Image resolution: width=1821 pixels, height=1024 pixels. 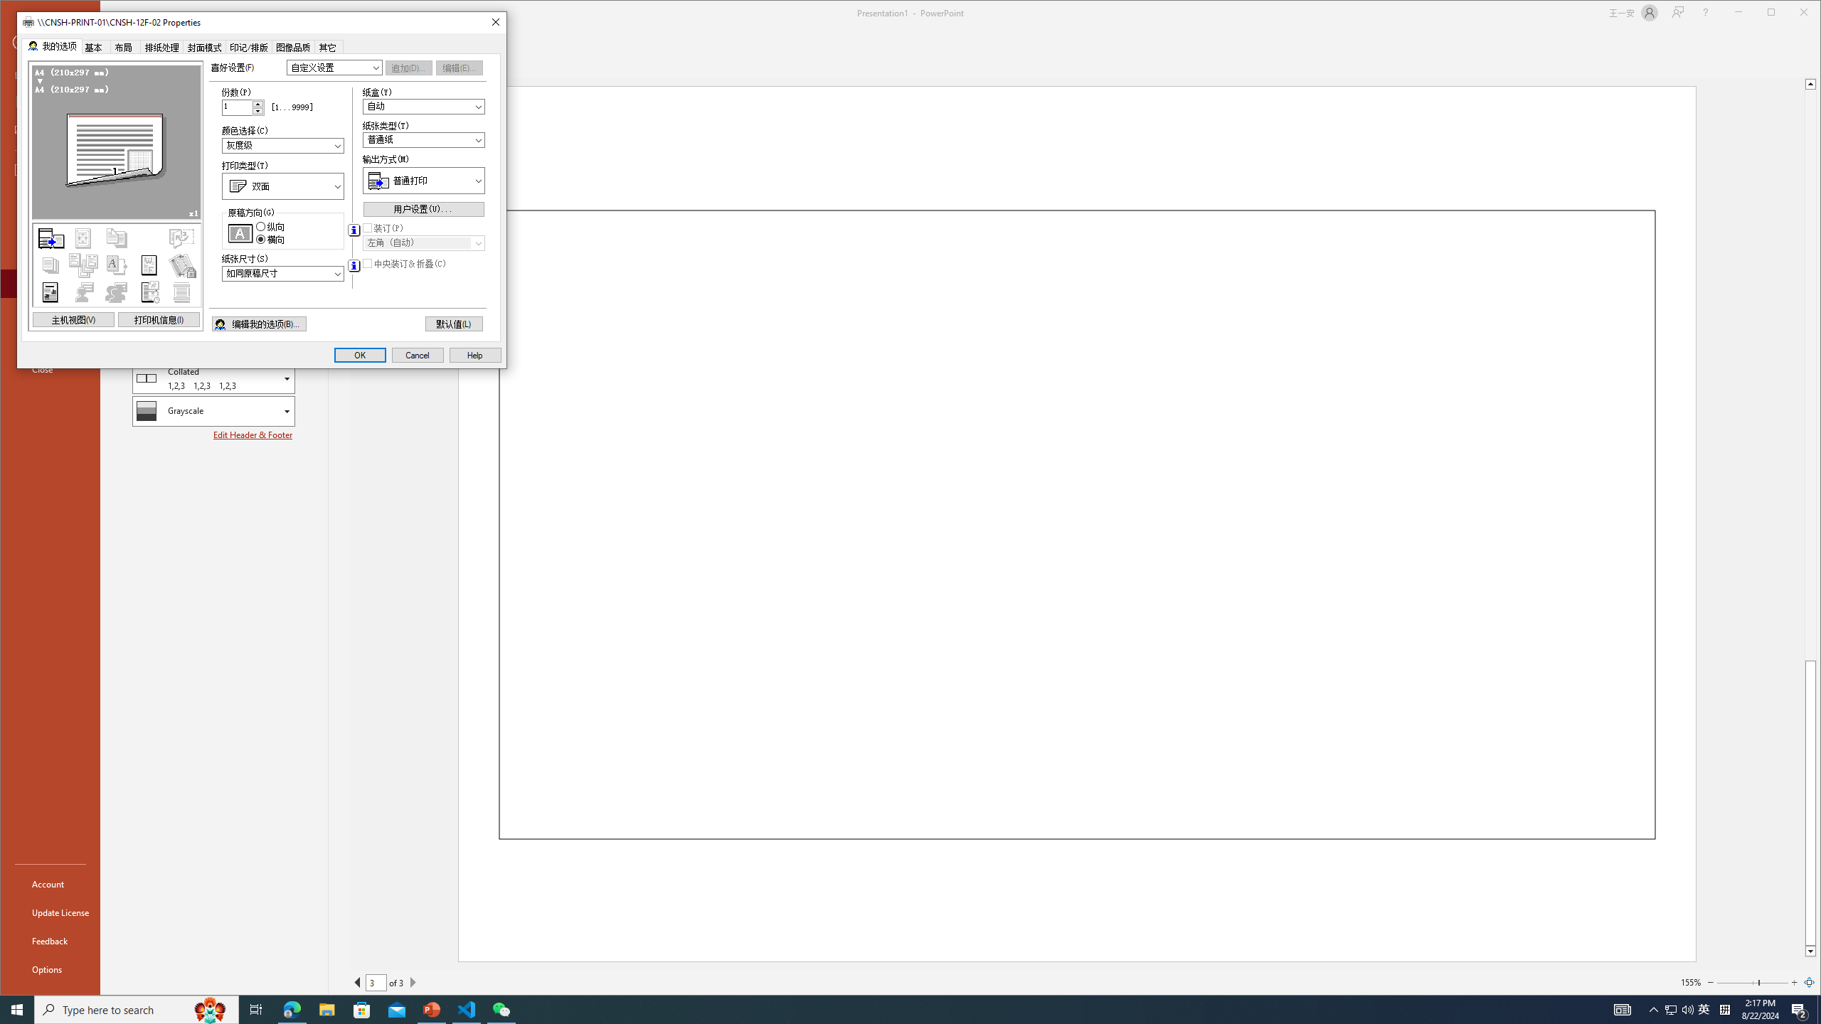 I want to click on AutomationID: 2200, so click(x=353, y=266).